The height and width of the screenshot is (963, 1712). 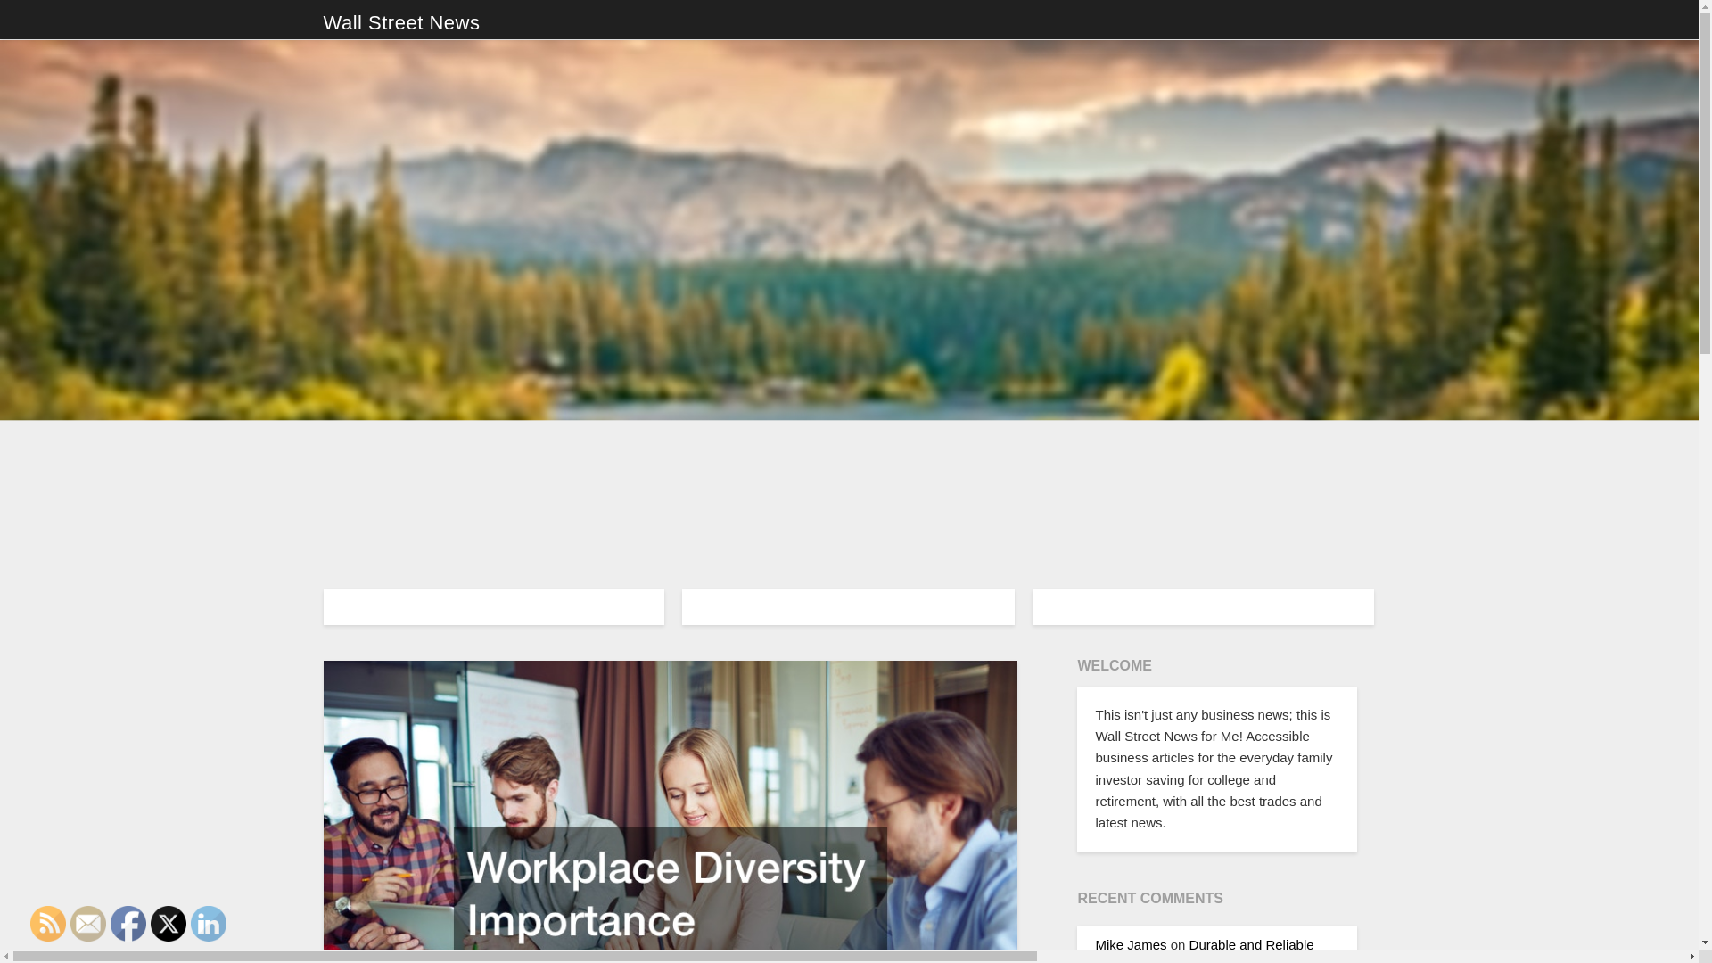 What do you see at coordinates (128, 924) in the screenshot?
I see `Facebook` at bounding box center [128, 924].